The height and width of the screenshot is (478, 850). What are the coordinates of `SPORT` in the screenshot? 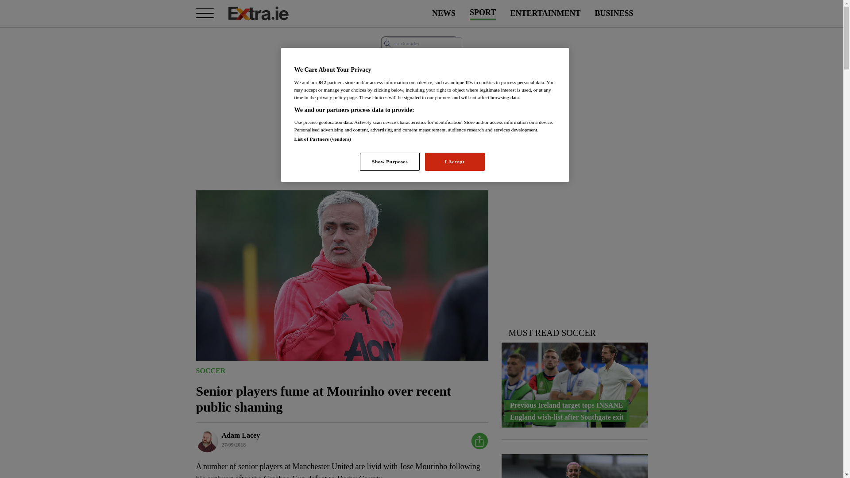 It's located at (483, 13).